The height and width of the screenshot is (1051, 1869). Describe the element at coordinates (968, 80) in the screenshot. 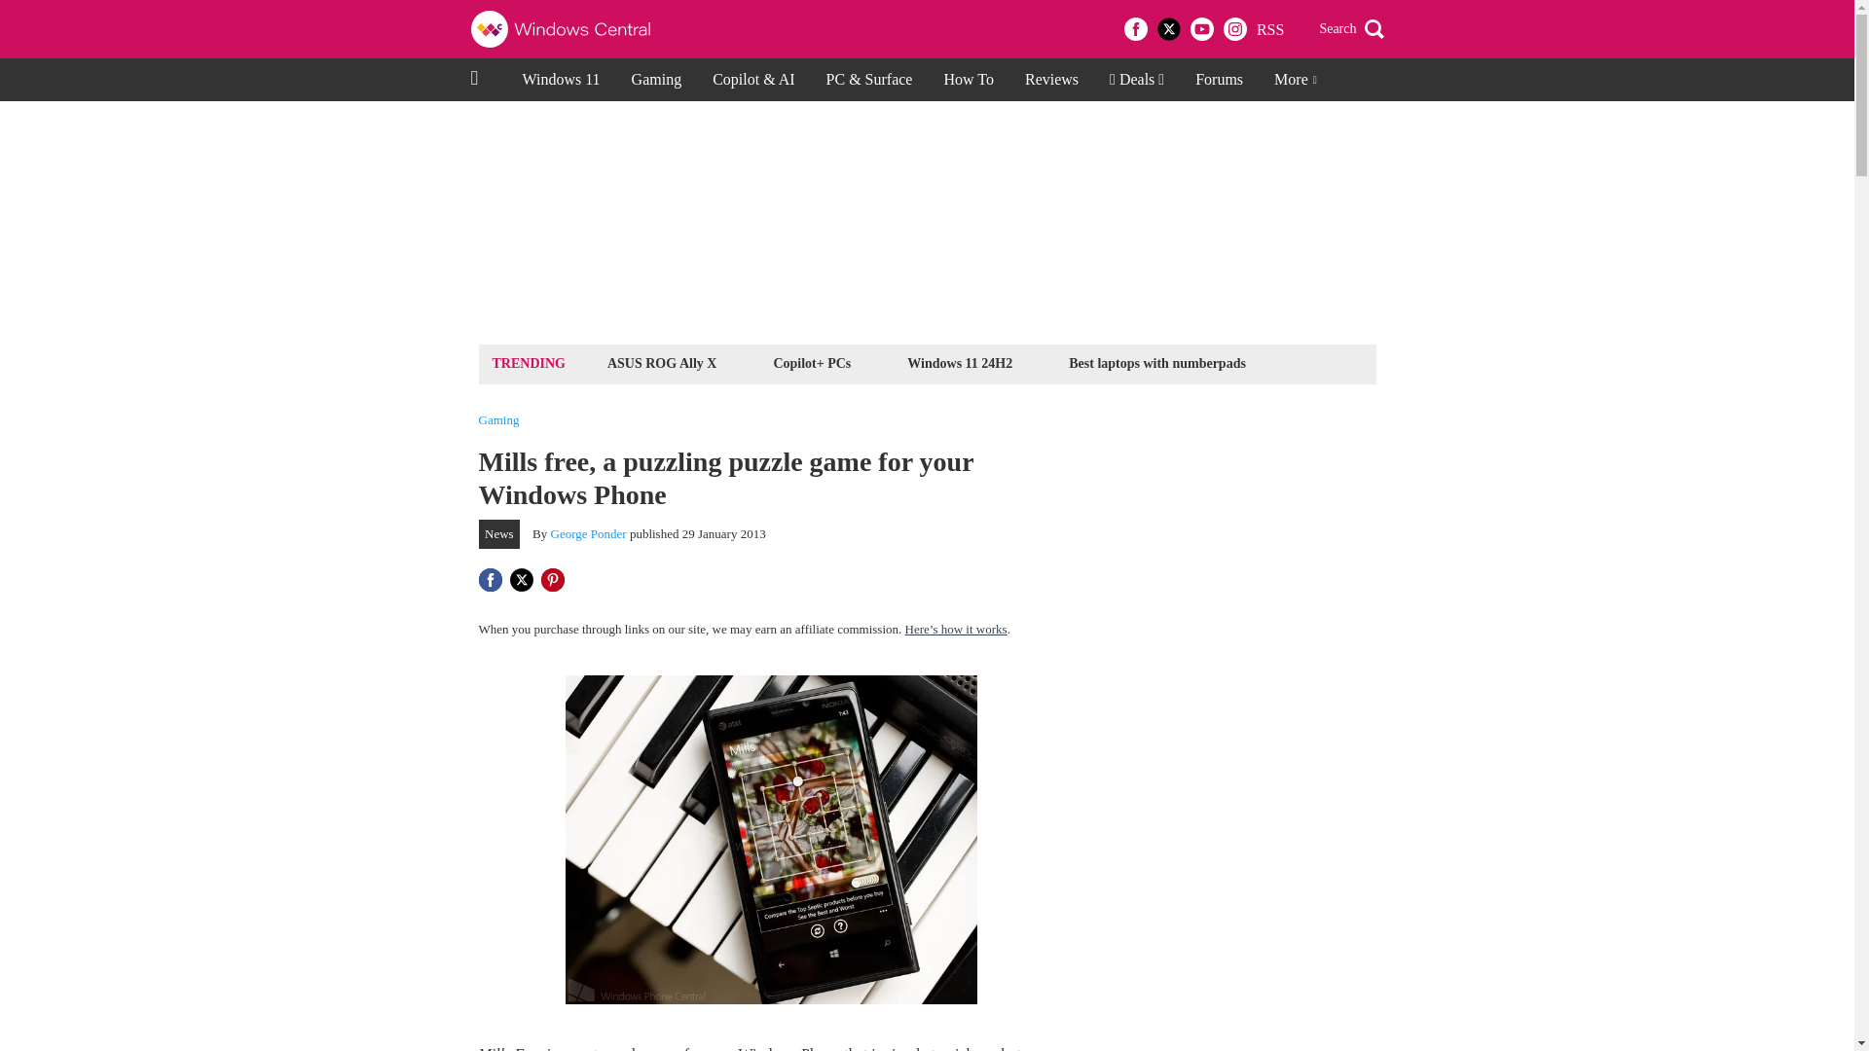

I see `How To` at that location.